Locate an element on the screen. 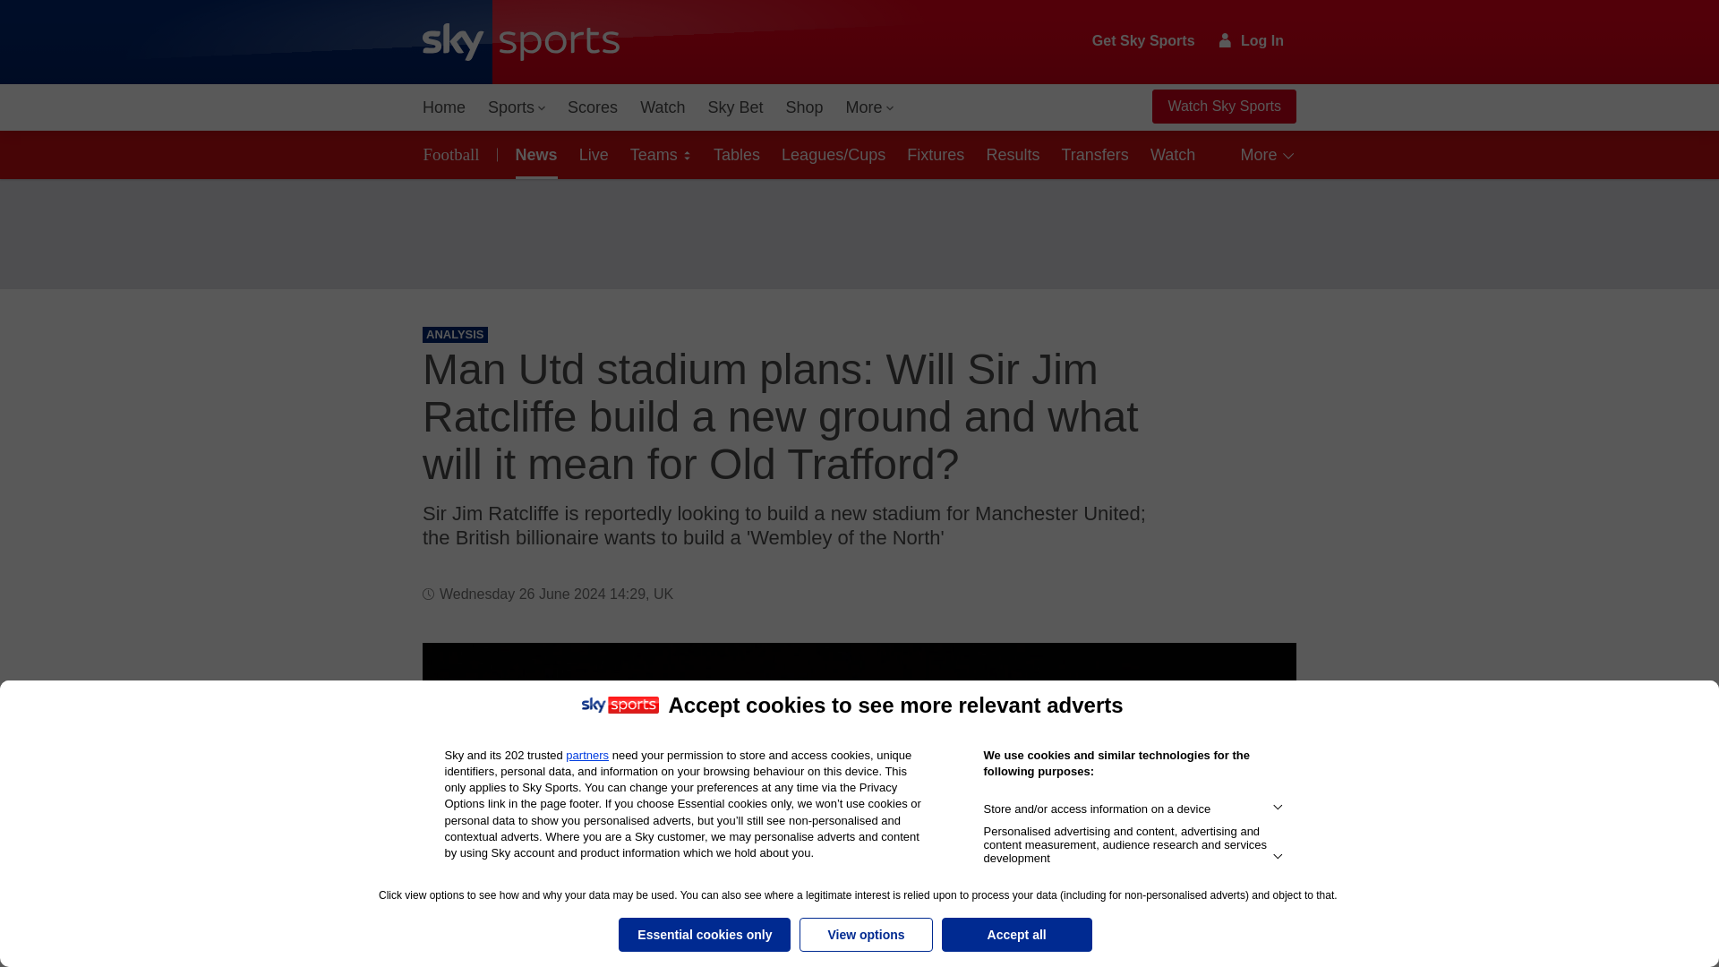  Home is located at coordinates (444, 107).